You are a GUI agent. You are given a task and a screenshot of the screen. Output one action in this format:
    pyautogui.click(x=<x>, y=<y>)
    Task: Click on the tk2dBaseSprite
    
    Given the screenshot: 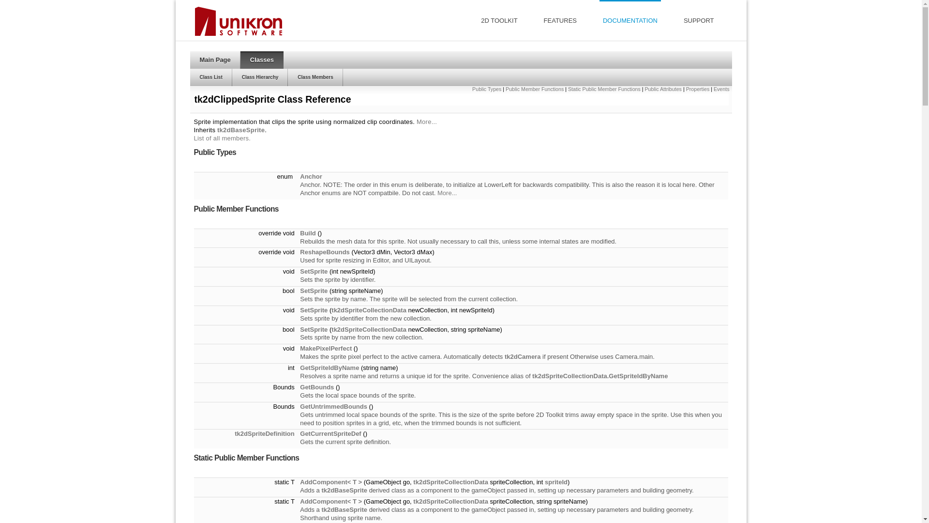 What is the action you would take?
    pyautogui.click(x=345, y=509)
    